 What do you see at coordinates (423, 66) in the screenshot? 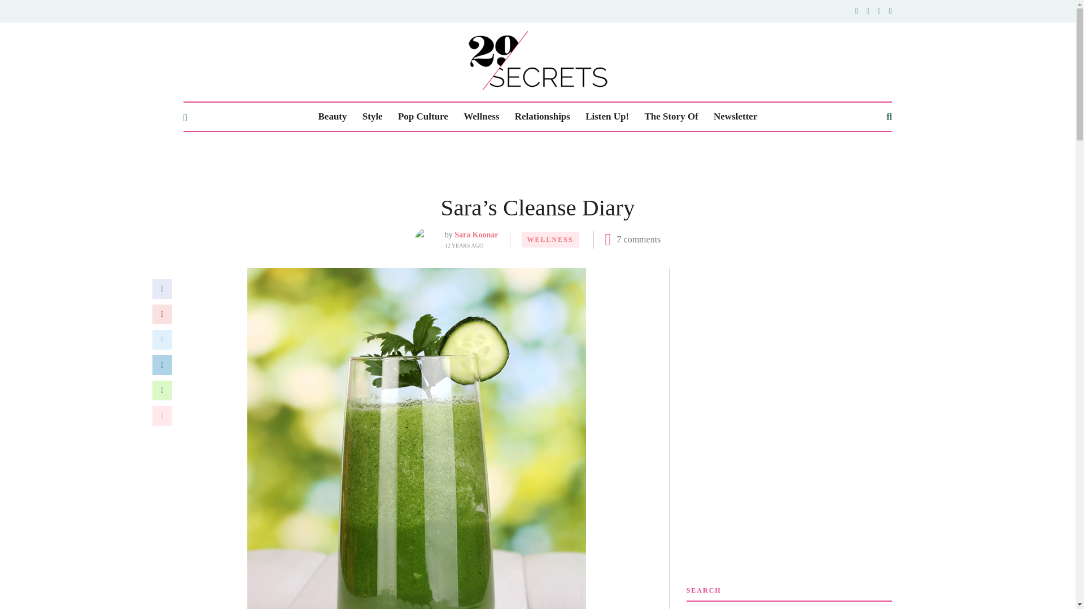
I see `Pop Culture` at bounding box center [423, 66].